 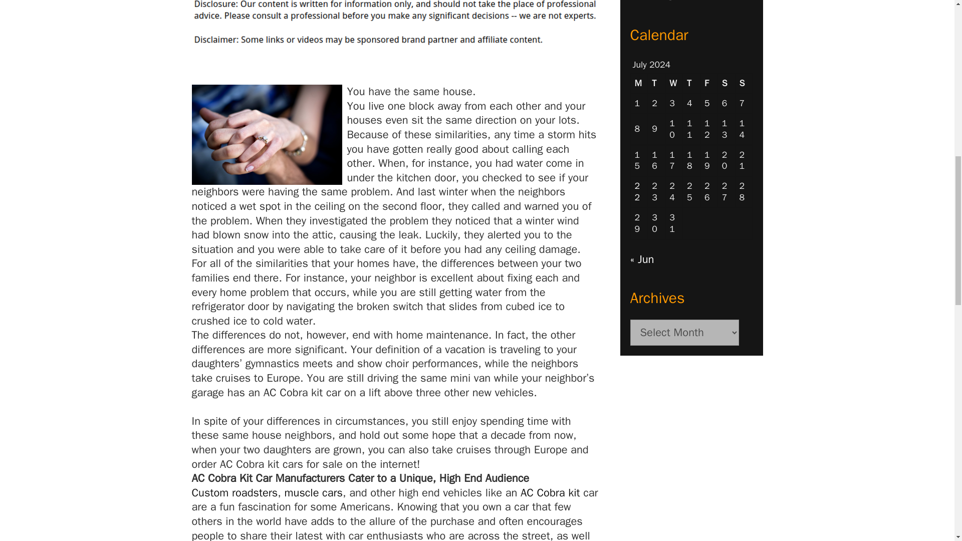 What do you see at coordinates (683, 1) in the screenshot?
I see `Cubas Time Capsule Exploring Classic Cars` at bounding box center [683, 1].